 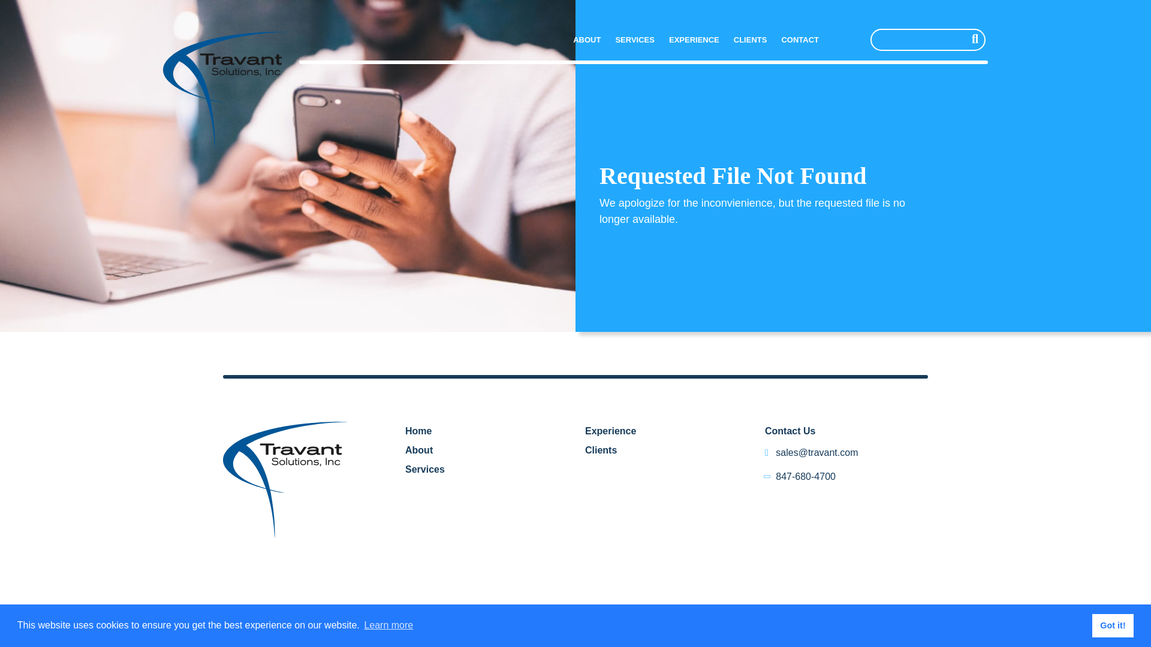 What do you see at coordinates (610, 430) in the screenshot?
I see `Experience` at bounding box center [610, 430].